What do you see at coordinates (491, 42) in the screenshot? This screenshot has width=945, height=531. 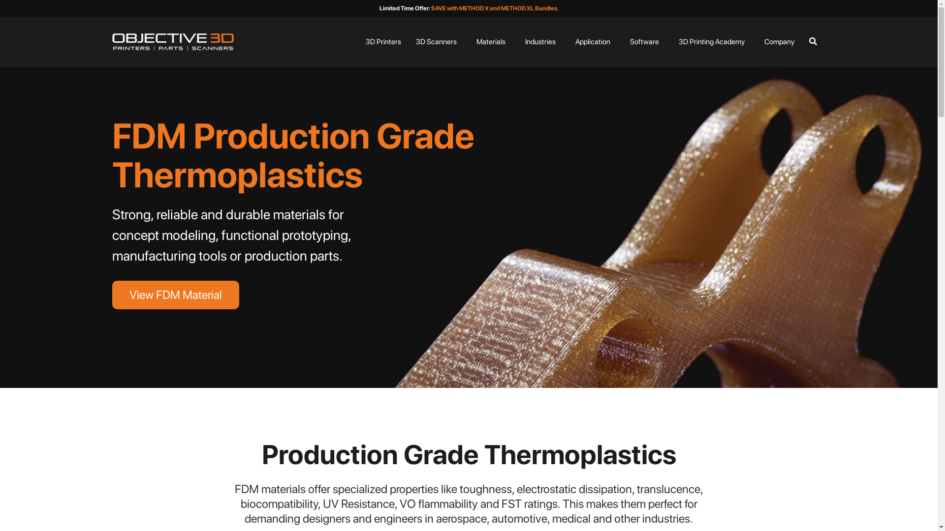 I see `Materials` at bounding box center [491, 42].